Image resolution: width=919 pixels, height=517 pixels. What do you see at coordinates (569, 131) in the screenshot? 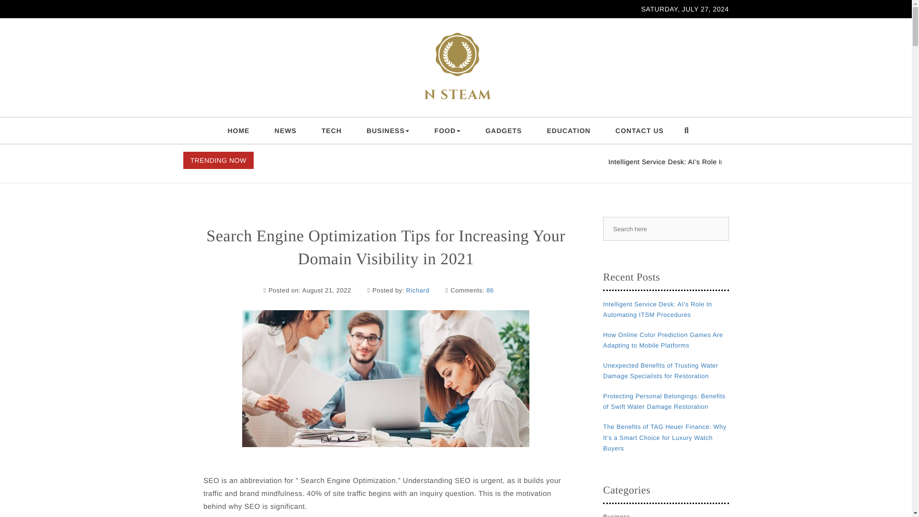
I see `EDUCATION` at bounding box center [569, 131].